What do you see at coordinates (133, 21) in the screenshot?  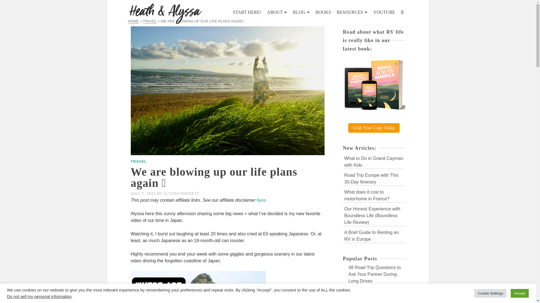 I see `HOME` at bounding box center [133, 21].